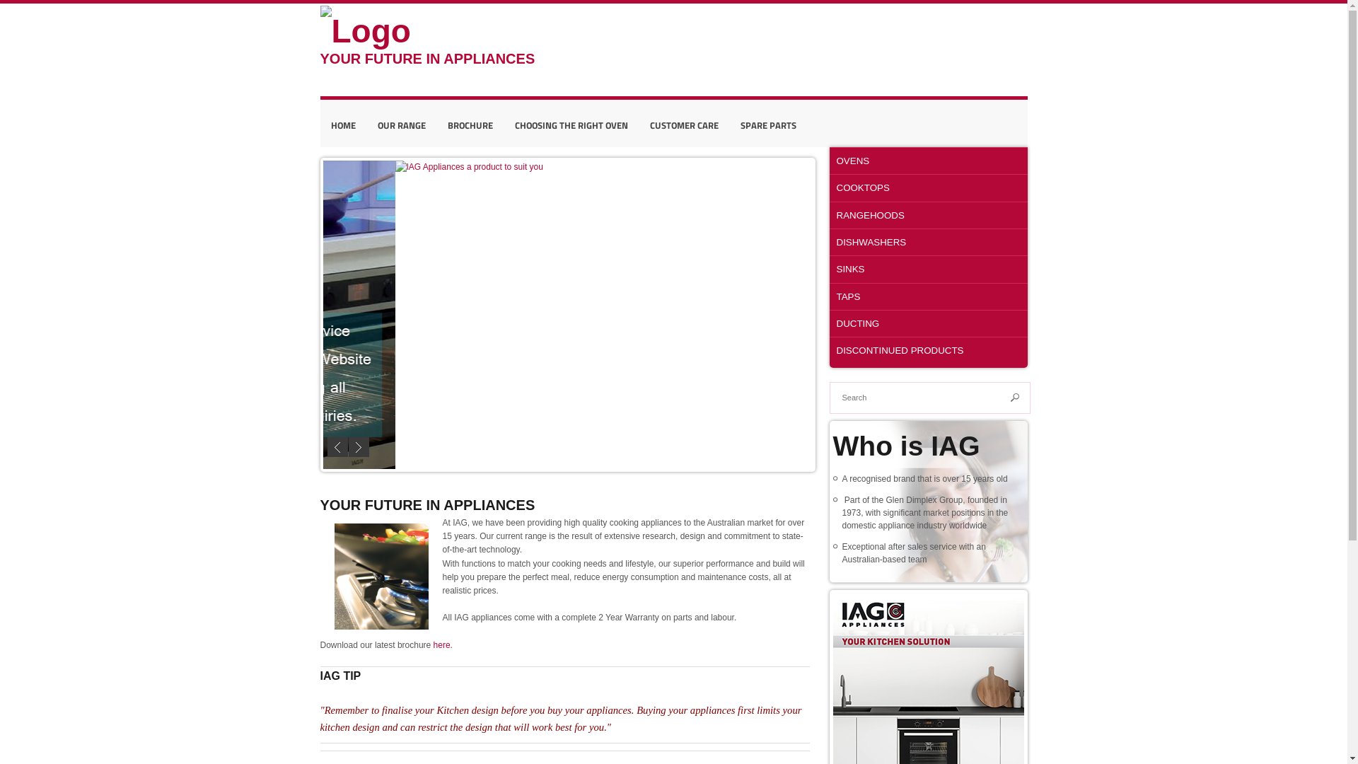  Describe the element at coordinates (571, 125) in the screenshot. I see `CHOOSING THE RIGHT OVEN` at that location.